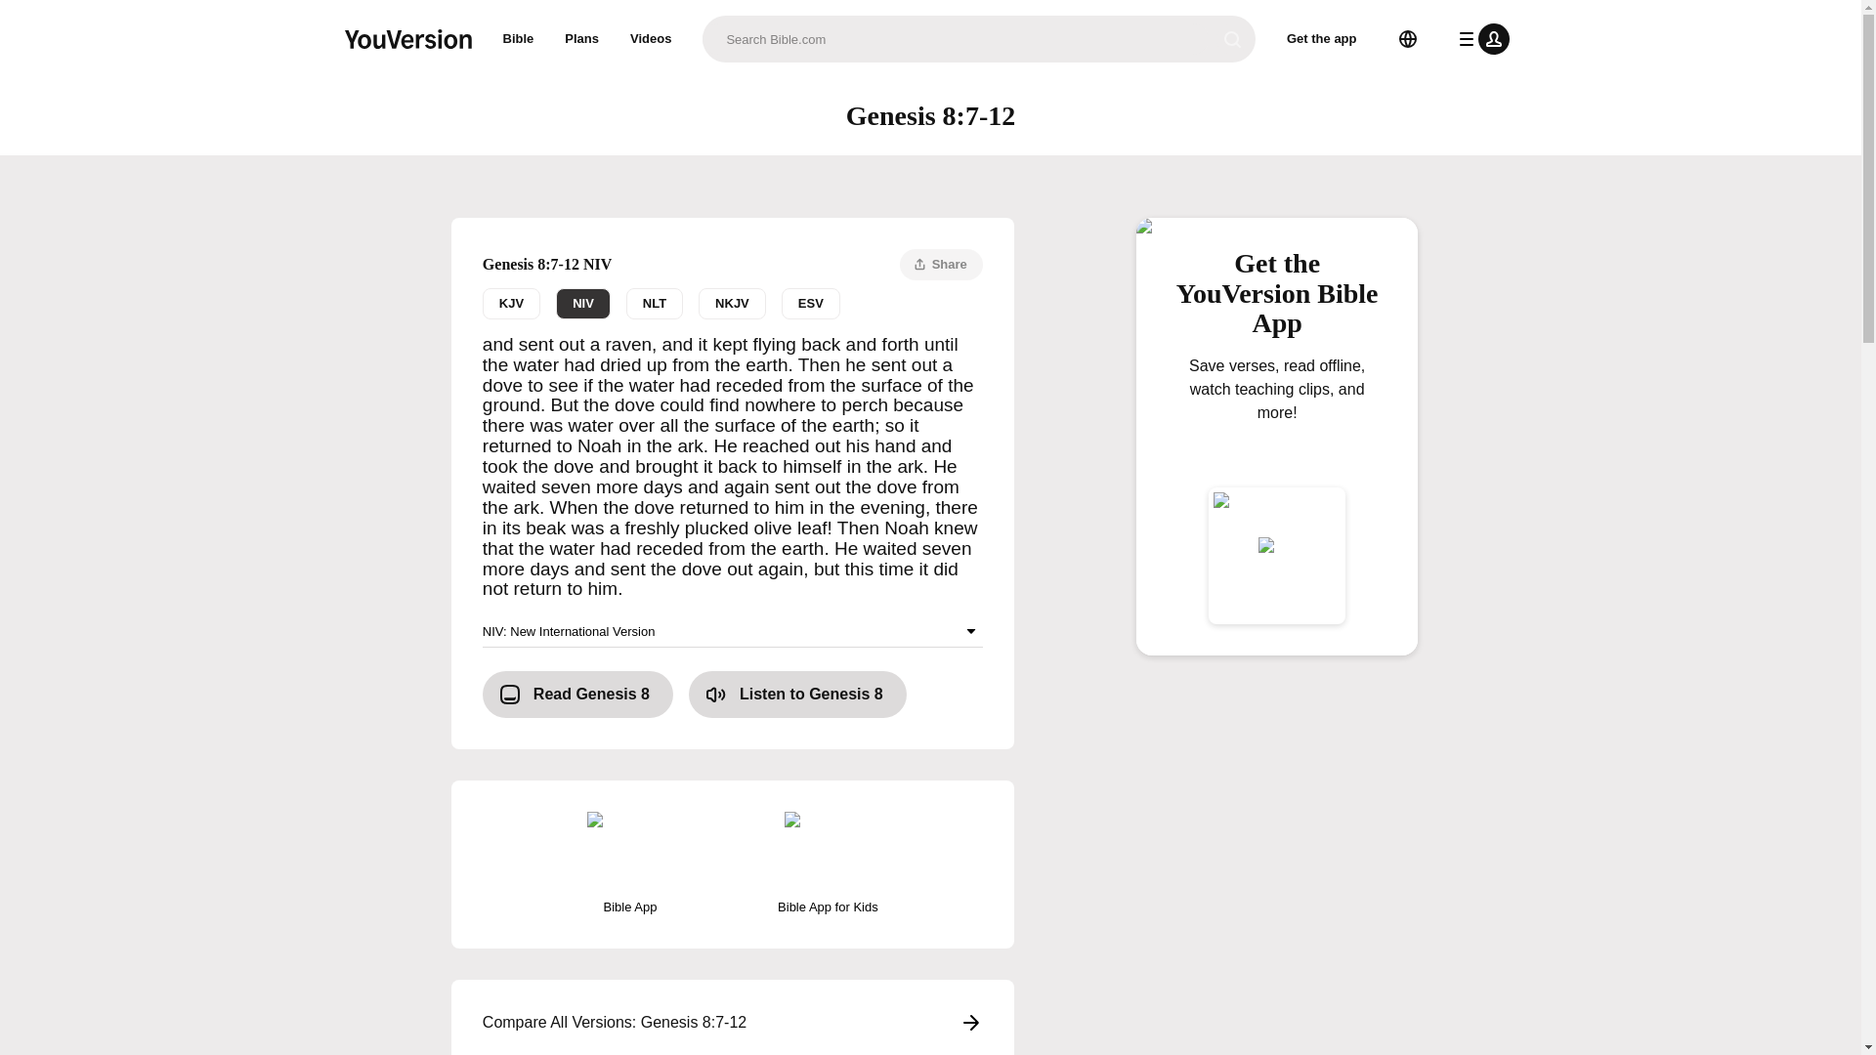 This screenshot has width=1876, height=1055. Describe the element at coordinates (797, 694) in the screenshot. I see `Videos` at that location.